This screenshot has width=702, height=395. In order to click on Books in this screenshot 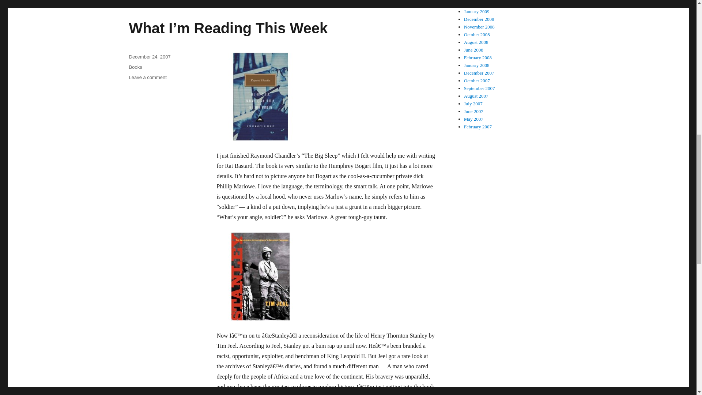, I will do `click(135, 67)`.